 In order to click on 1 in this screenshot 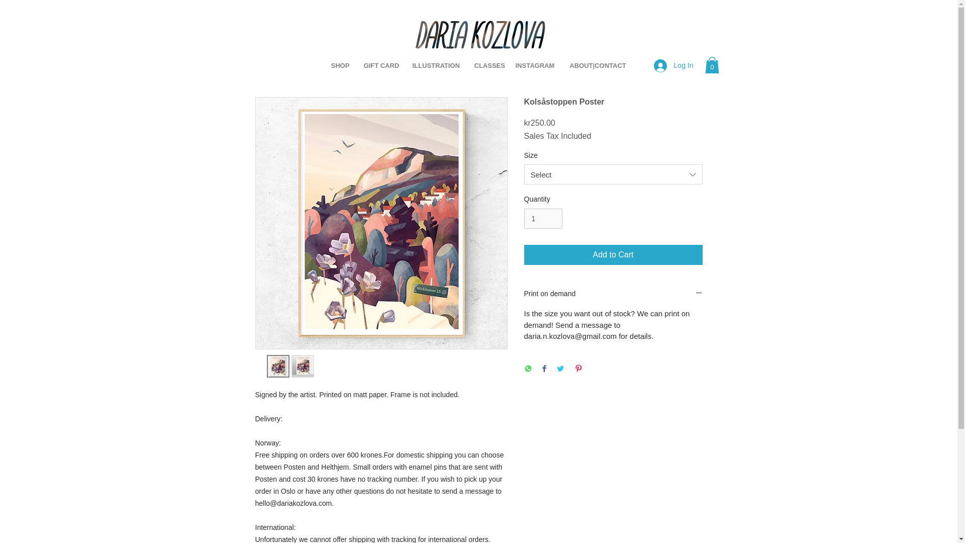, I will do `click(543, 218)`.